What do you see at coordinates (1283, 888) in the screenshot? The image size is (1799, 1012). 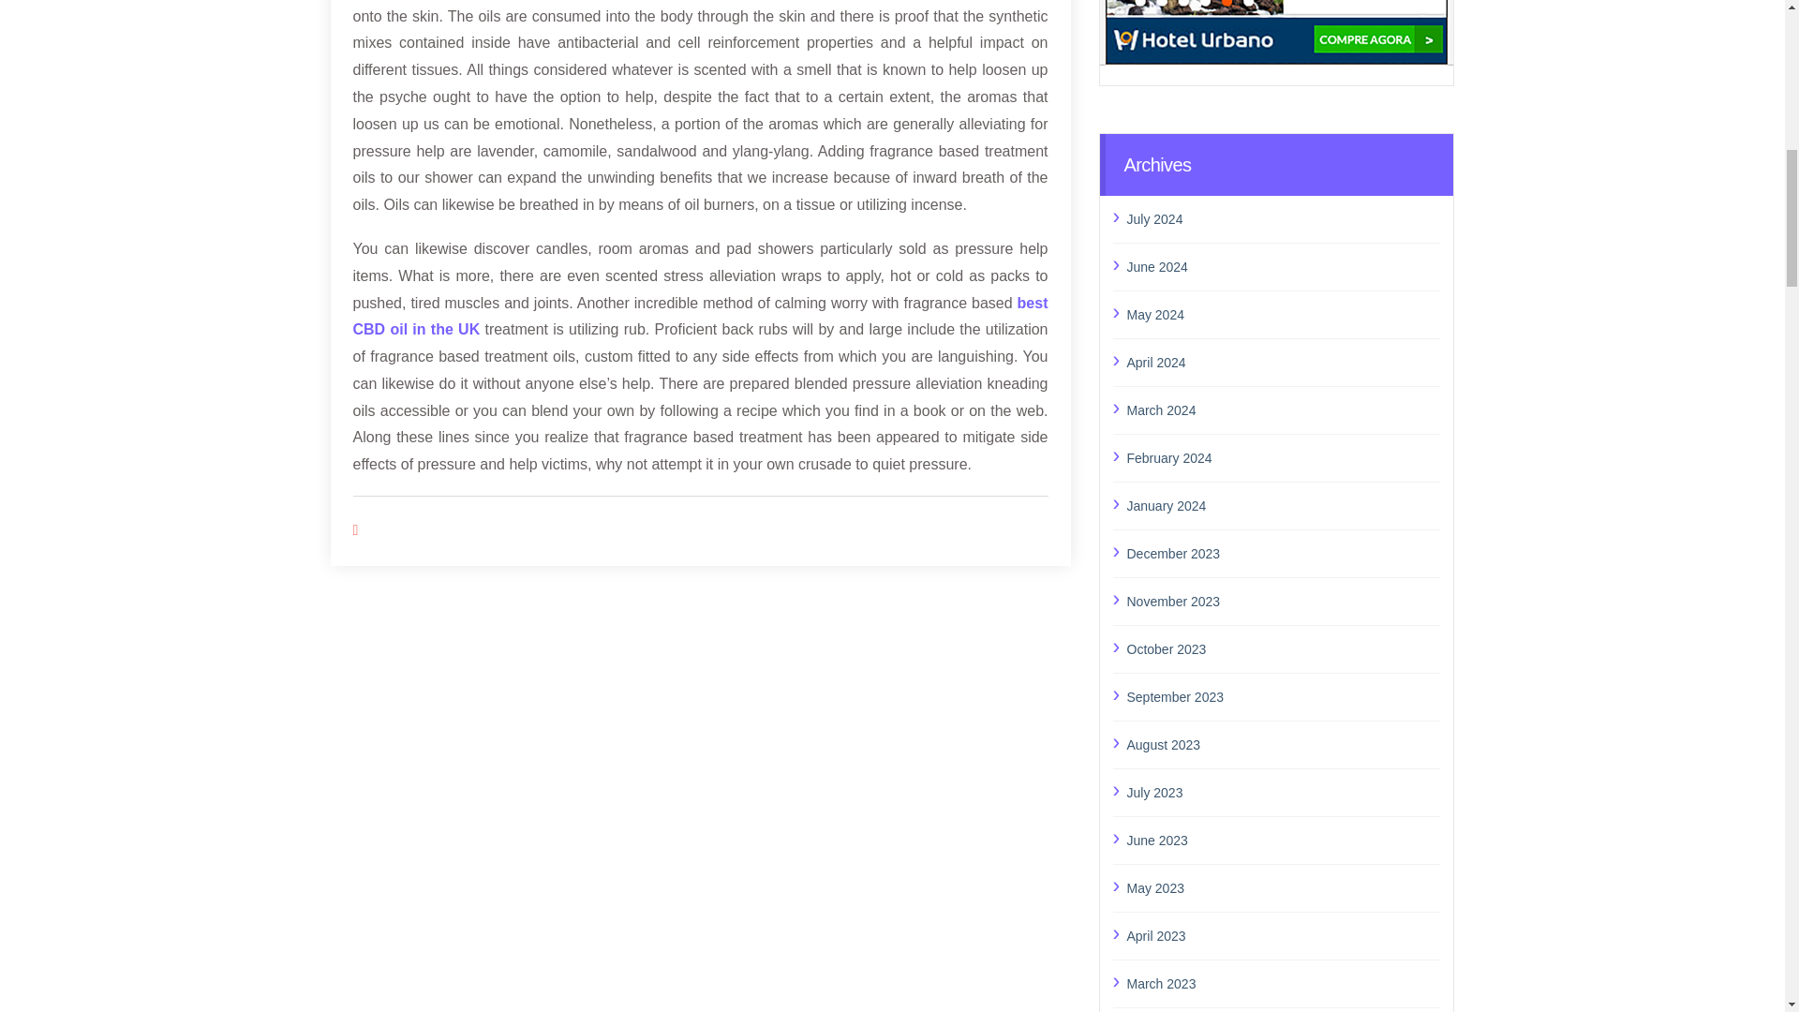 I see `May 2023` at bounding box center [1283, 888].